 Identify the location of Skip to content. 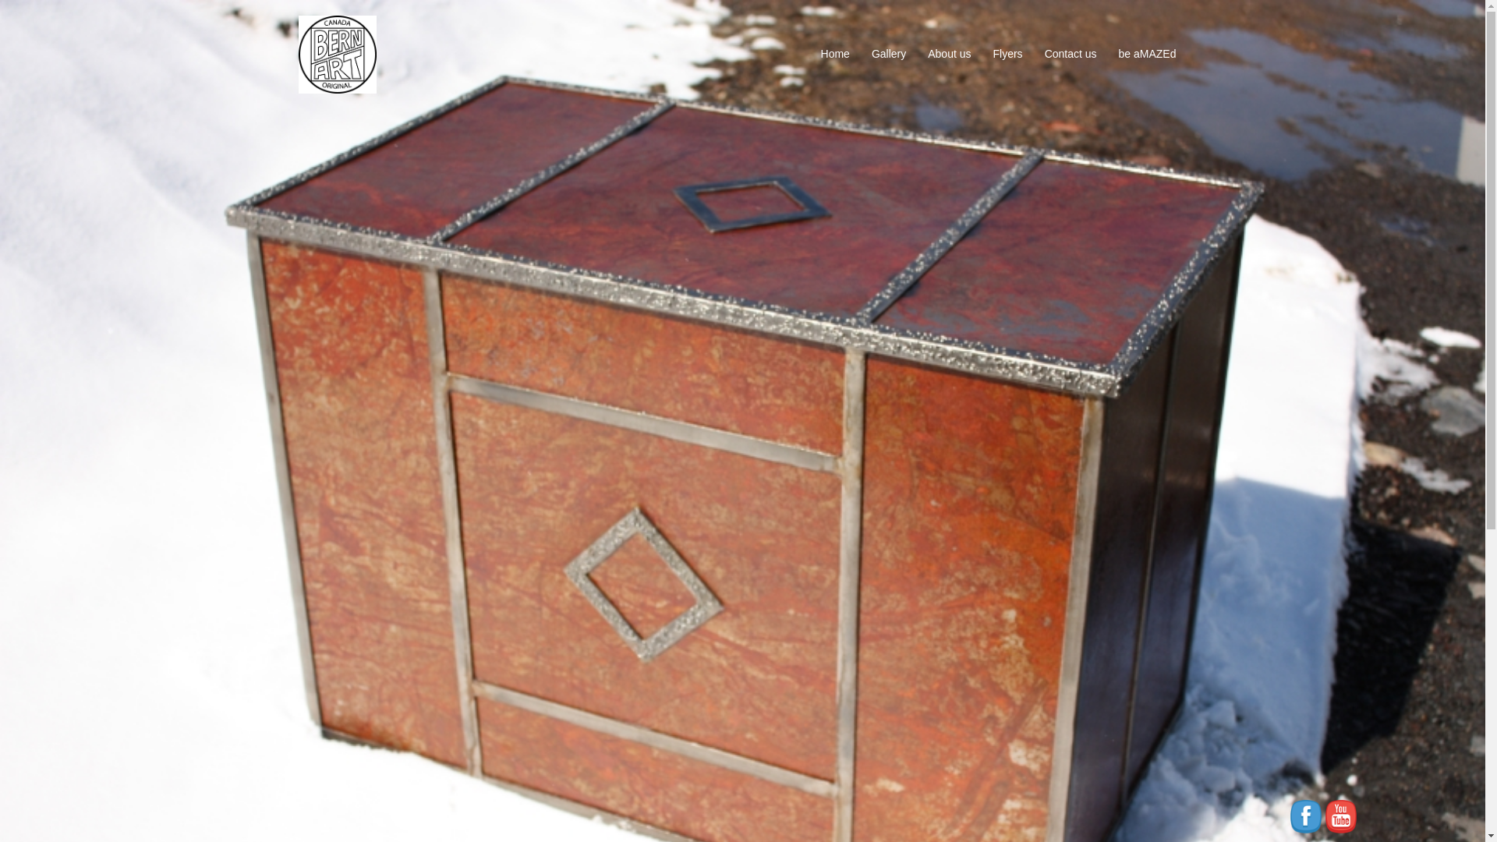
(0, 0).